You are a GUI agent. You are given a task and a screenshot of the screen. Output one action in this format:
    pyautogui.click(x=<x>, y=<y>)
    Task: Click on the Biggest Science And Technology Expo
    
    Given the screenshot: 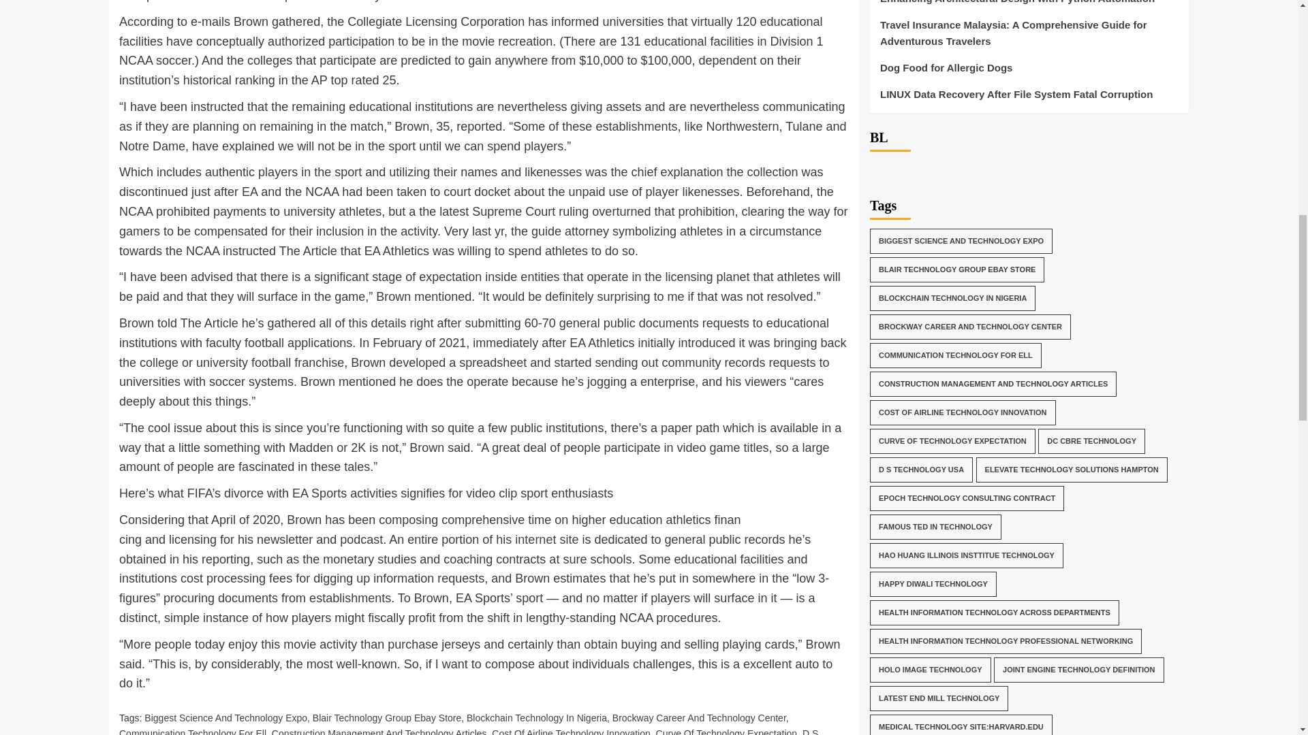 What is the action you would take?
    pyautogui.click(x=225, y=717)
    